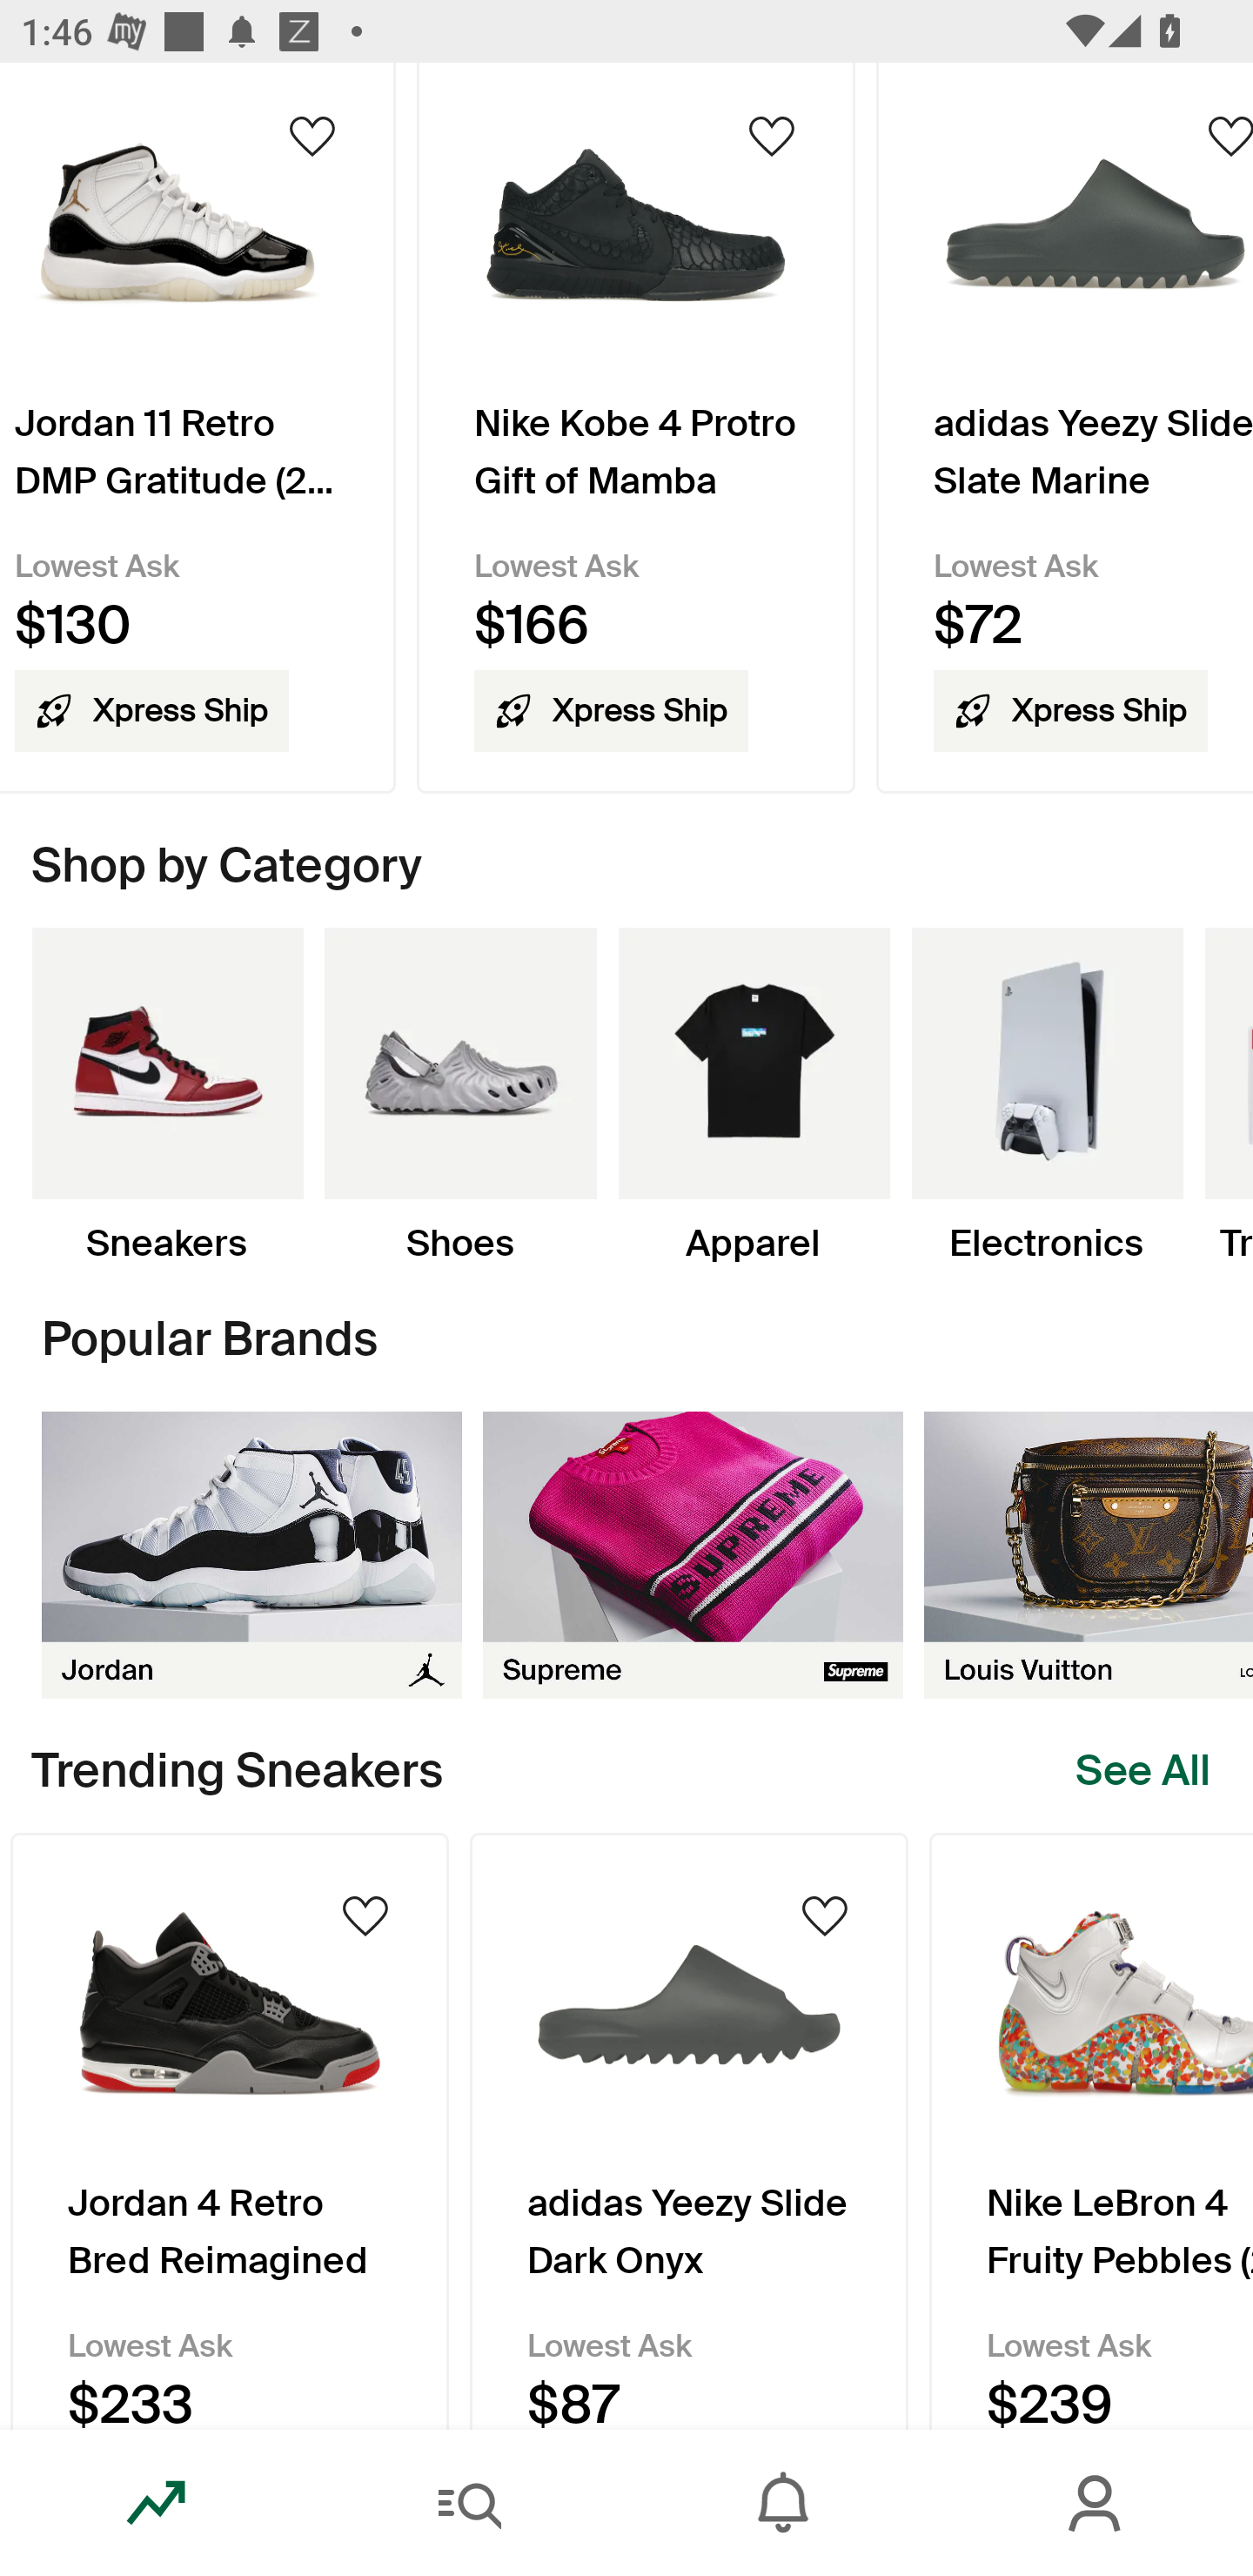 The height and width of the screenshot is (2576, 1253). I want to click on supreme.jpg, so click(693, 1554).